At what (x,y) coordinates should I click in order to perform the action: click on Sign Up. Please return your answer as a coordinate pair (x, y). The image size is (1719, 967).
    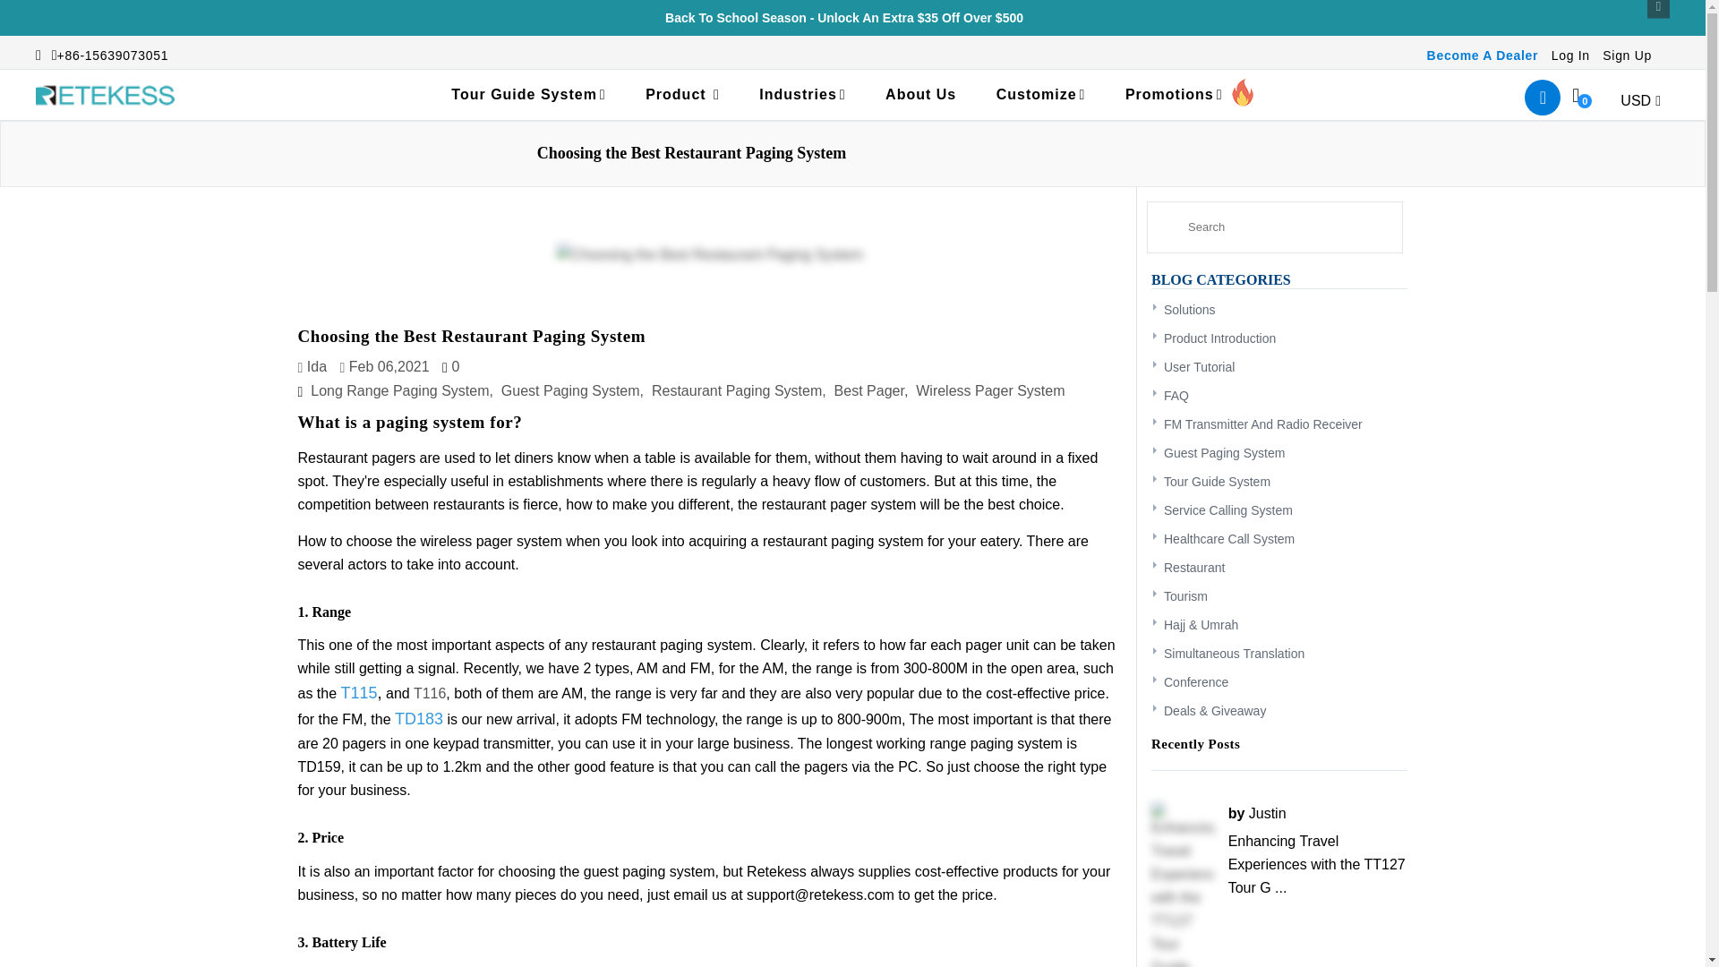
    Looking at the image, I should click on (1627, 56).